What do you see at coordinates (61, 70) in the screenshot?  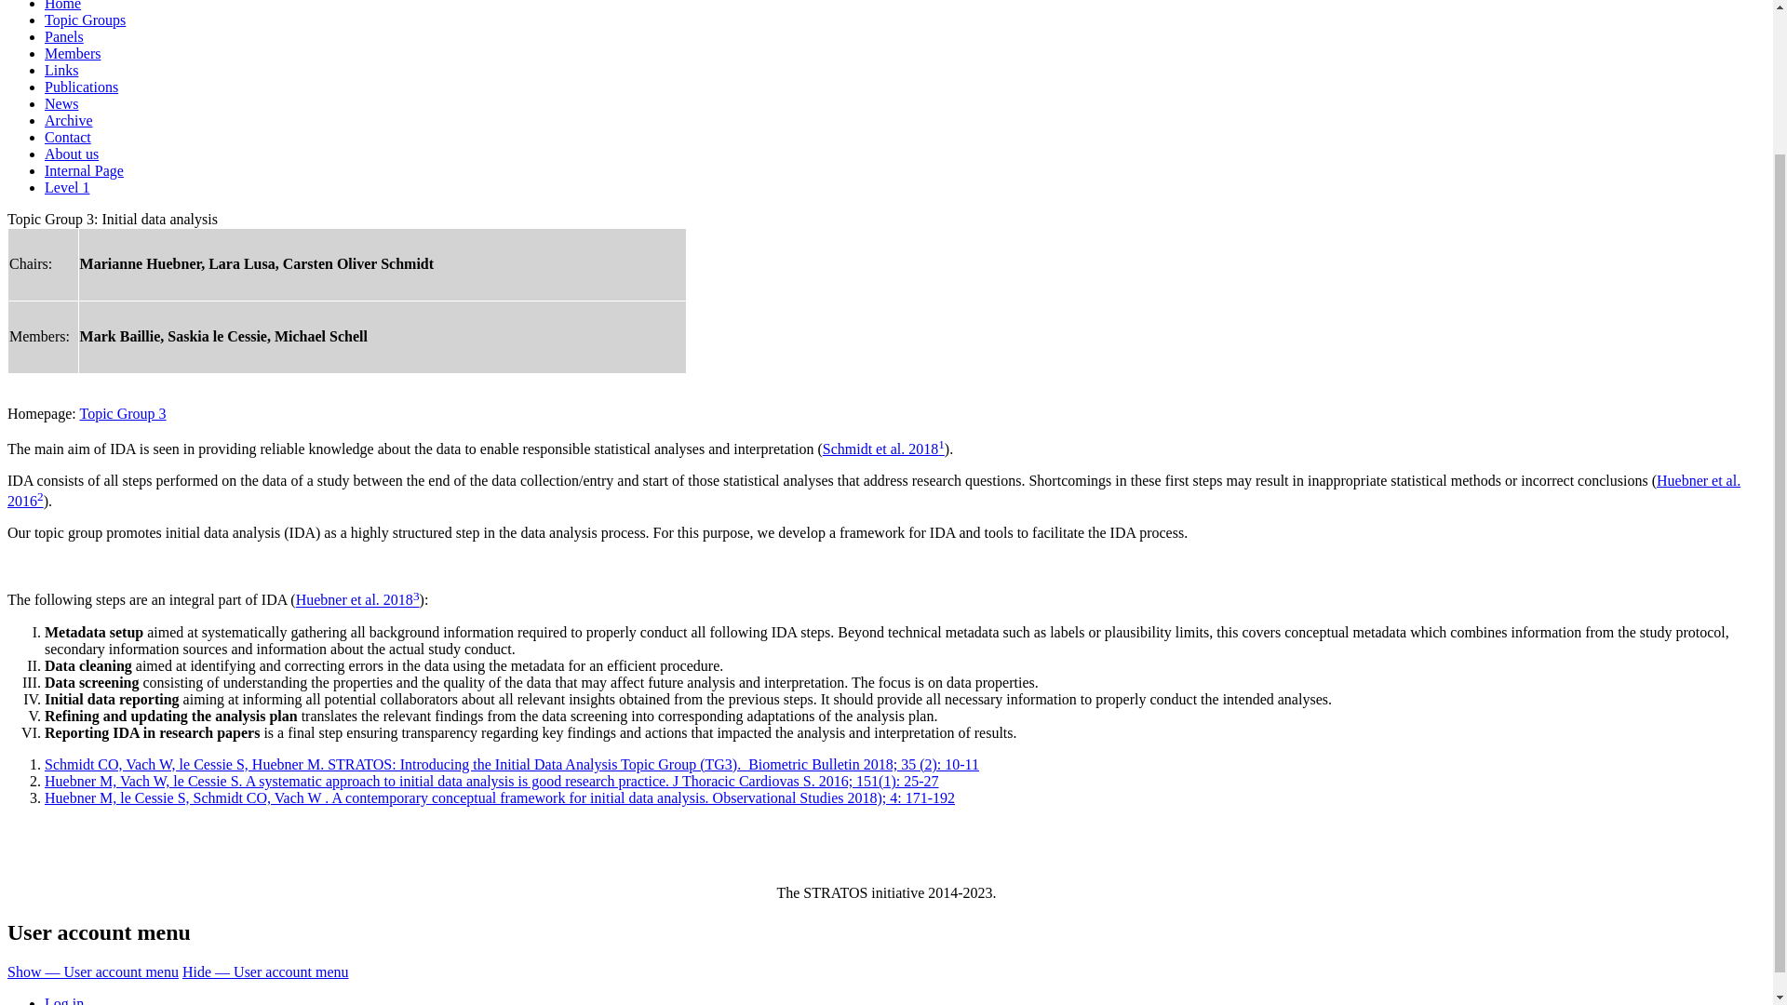 I see `Links` at bounding box center [61, 70].